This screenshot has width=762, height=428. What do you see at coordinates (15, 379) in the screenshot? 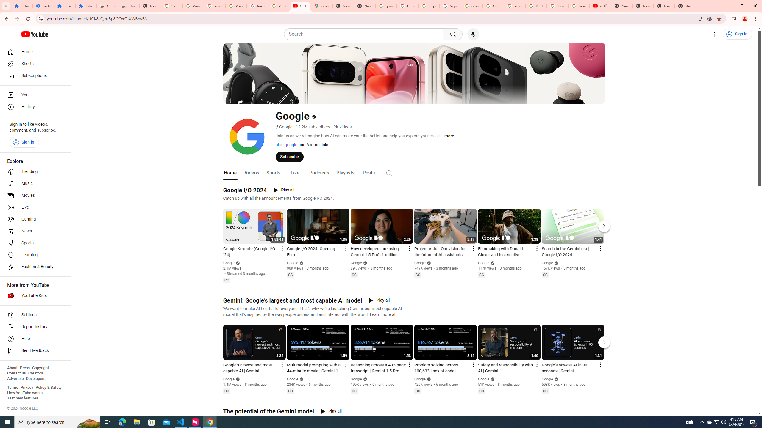
I see `Advertise` at bounding box center [15, 379].